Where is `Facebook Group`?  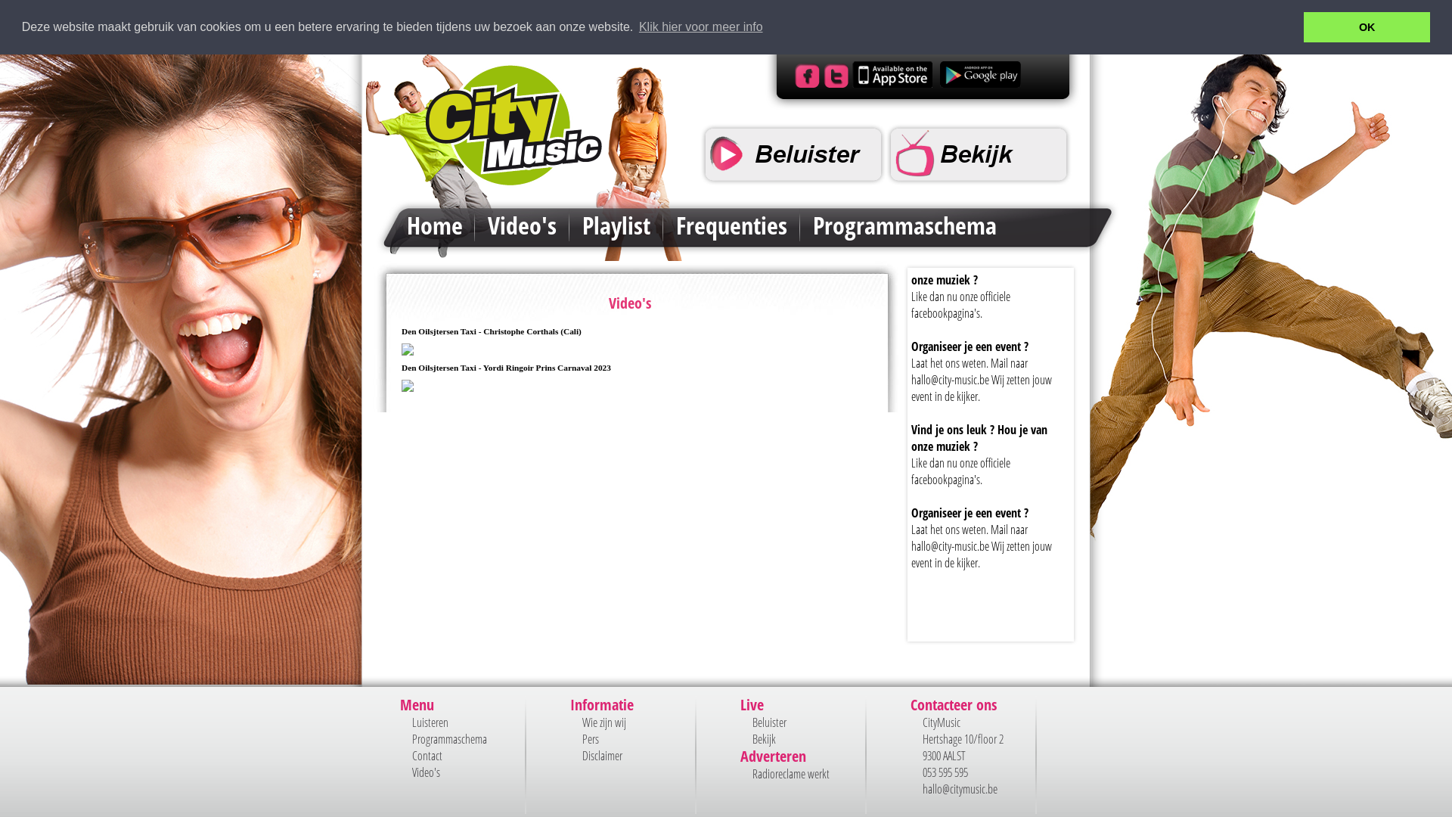
Facebook Group is located at coordinates (805, 82).